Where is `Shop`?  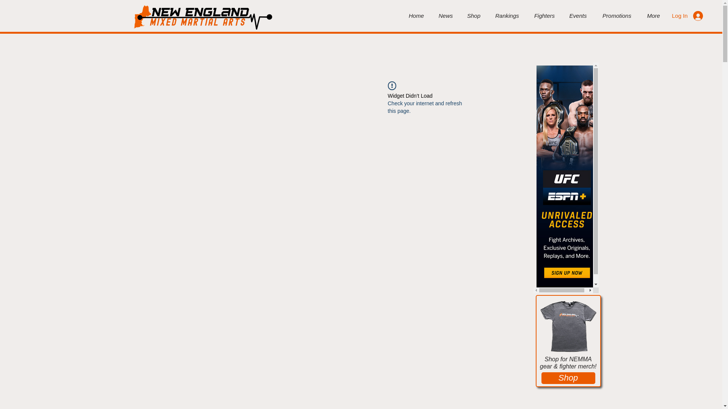
Shop is located at coordinates (474, 16).